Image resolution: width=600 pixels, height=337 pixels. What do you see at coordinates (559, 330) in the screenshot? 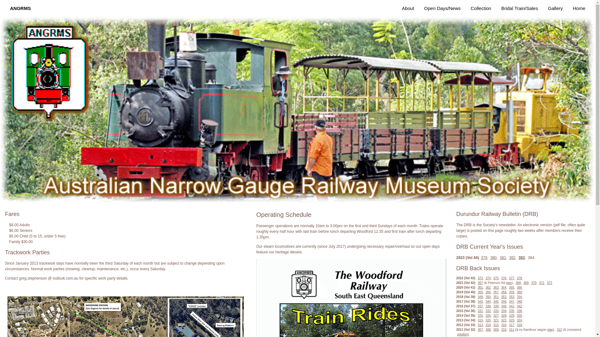
I see `312` at bounding box center [559, 330].